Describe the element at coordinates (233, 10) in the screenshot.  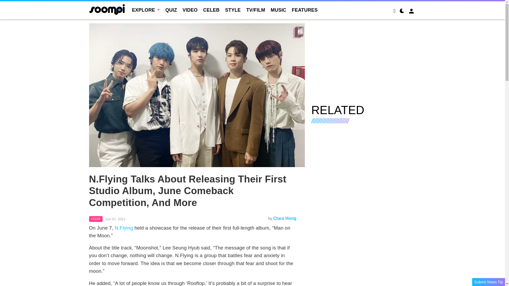
I see `STYLE` at that location.